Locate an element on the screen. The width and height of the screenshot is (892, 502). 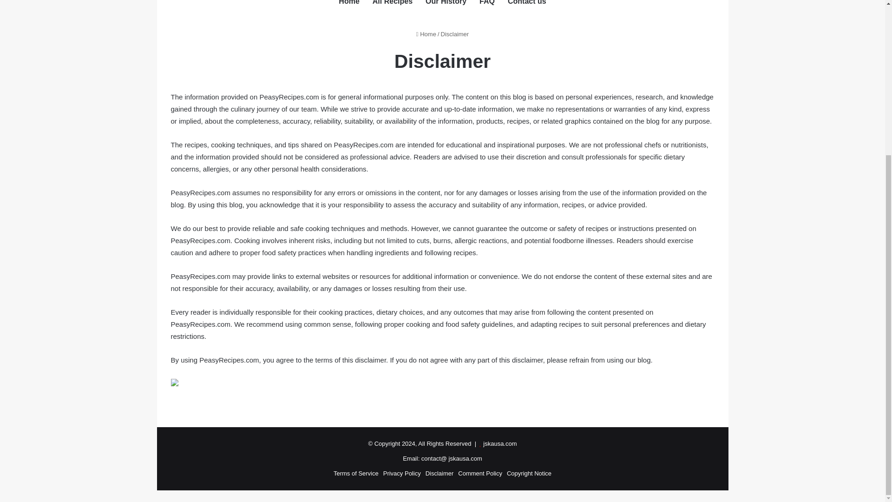
Home is located at coordinates (426, 34).